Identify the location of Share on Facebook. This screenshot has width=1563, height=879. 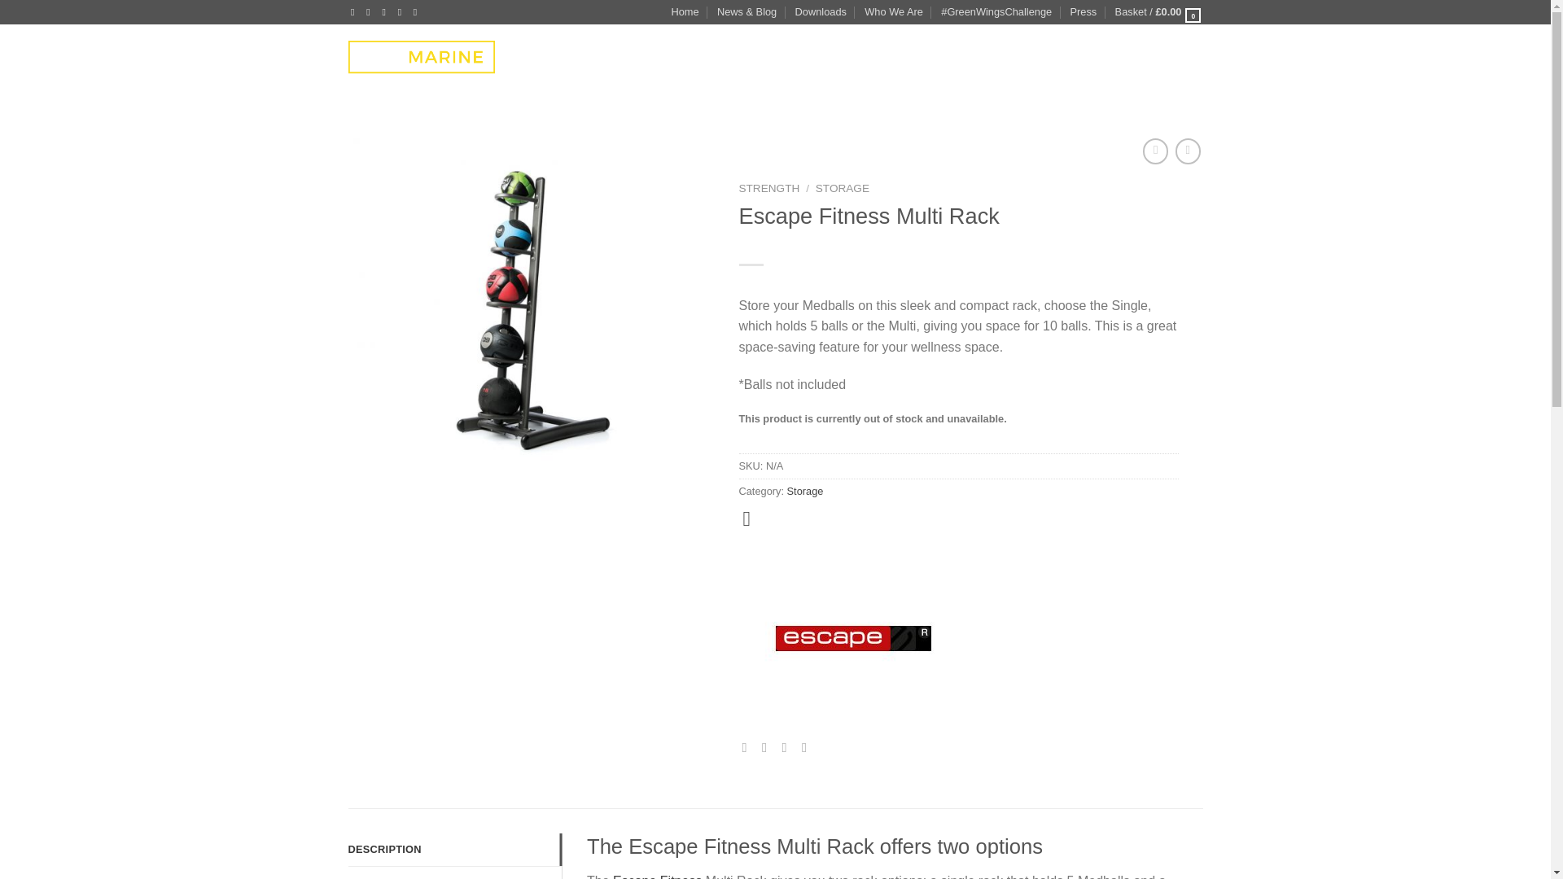
(749, 747).